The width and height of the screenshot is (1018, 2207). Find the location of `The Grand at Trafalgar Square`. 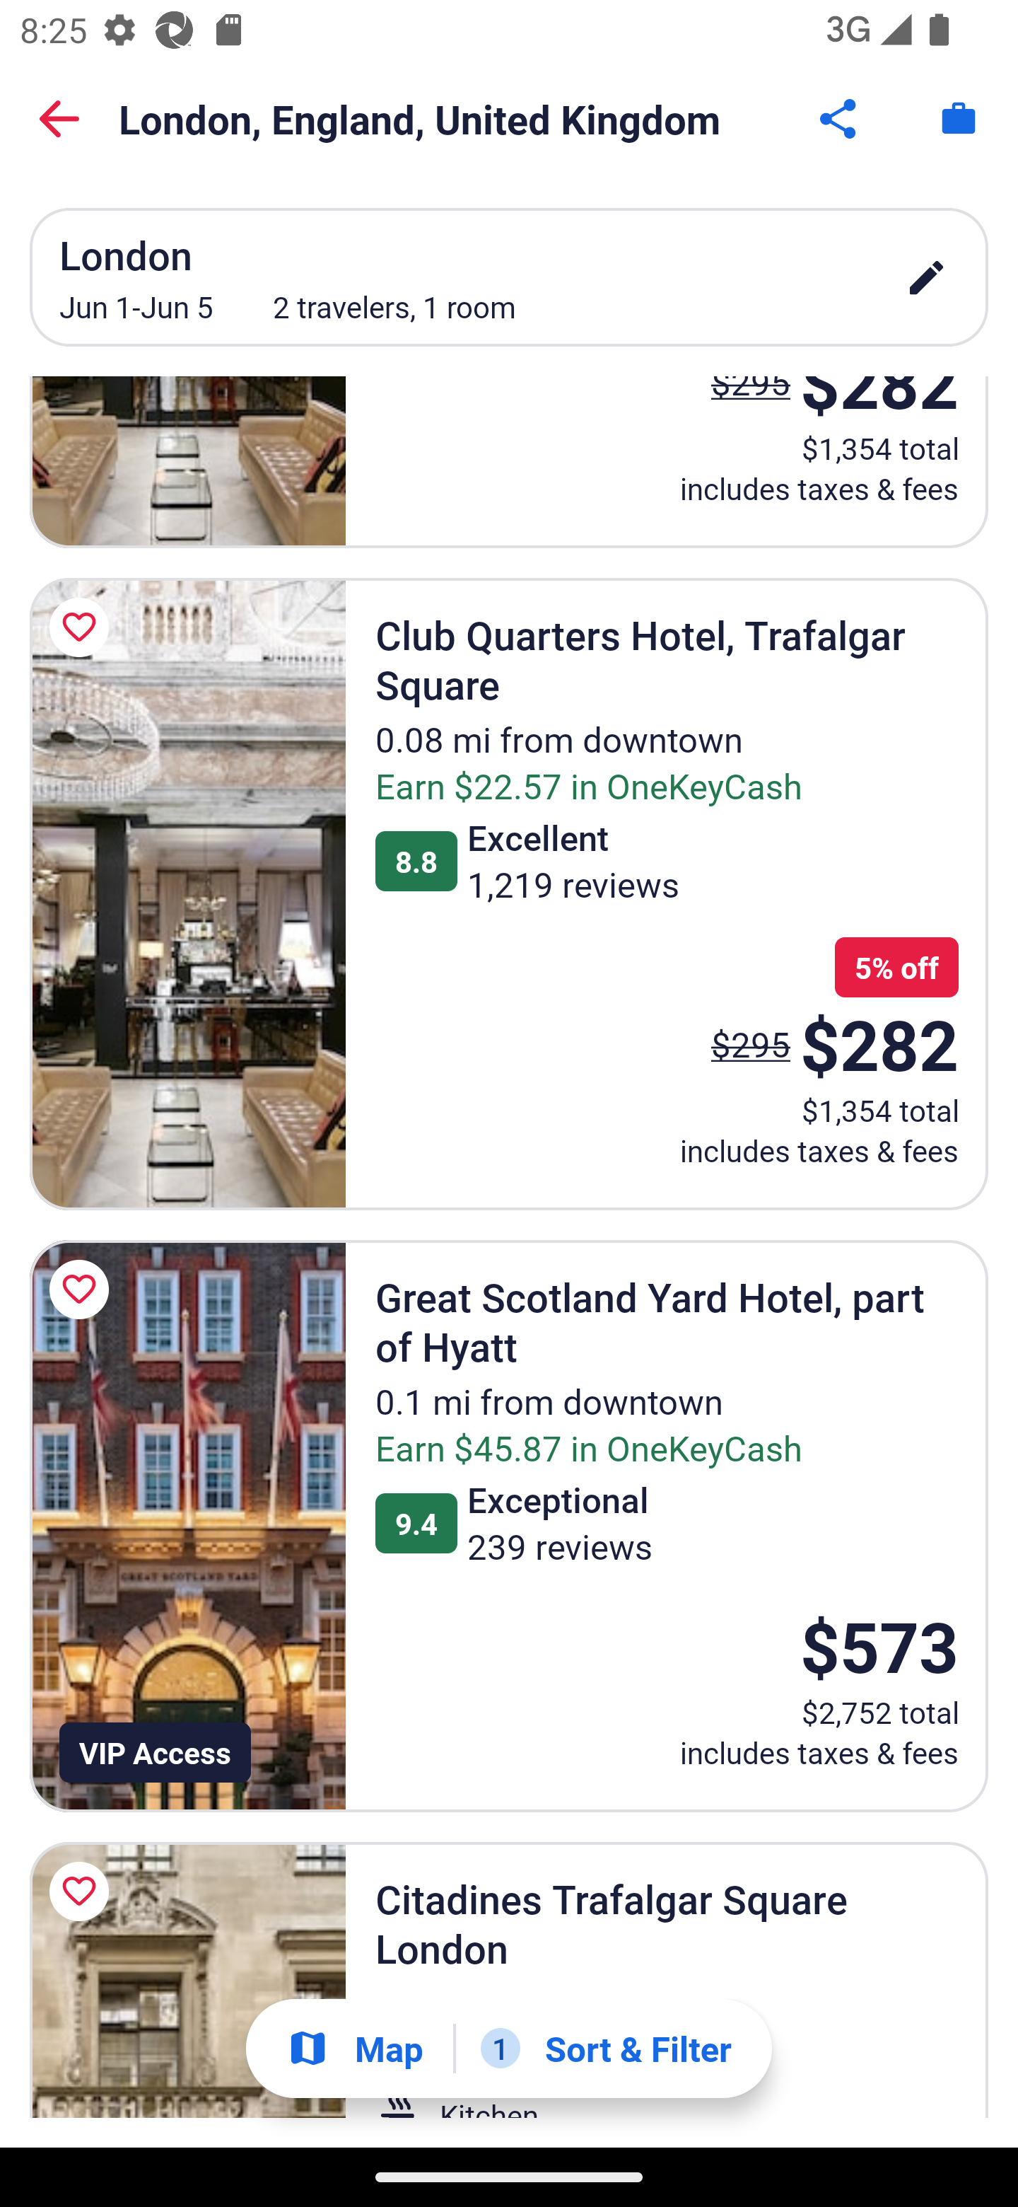

The Grand at Trafalgar Square is located at coordinates (187, 462).